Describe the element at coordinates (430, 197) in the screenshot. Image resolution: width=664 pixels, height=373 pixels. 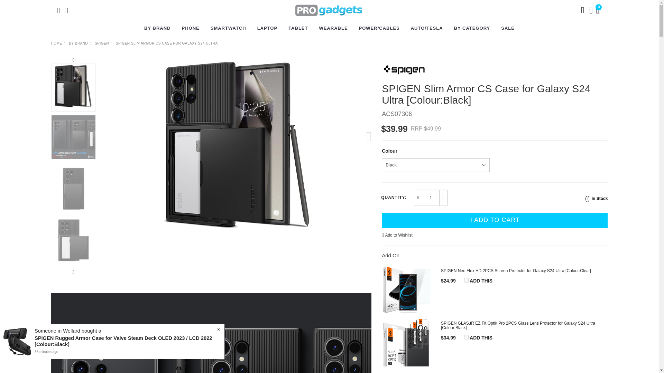
I see `1` at that location.